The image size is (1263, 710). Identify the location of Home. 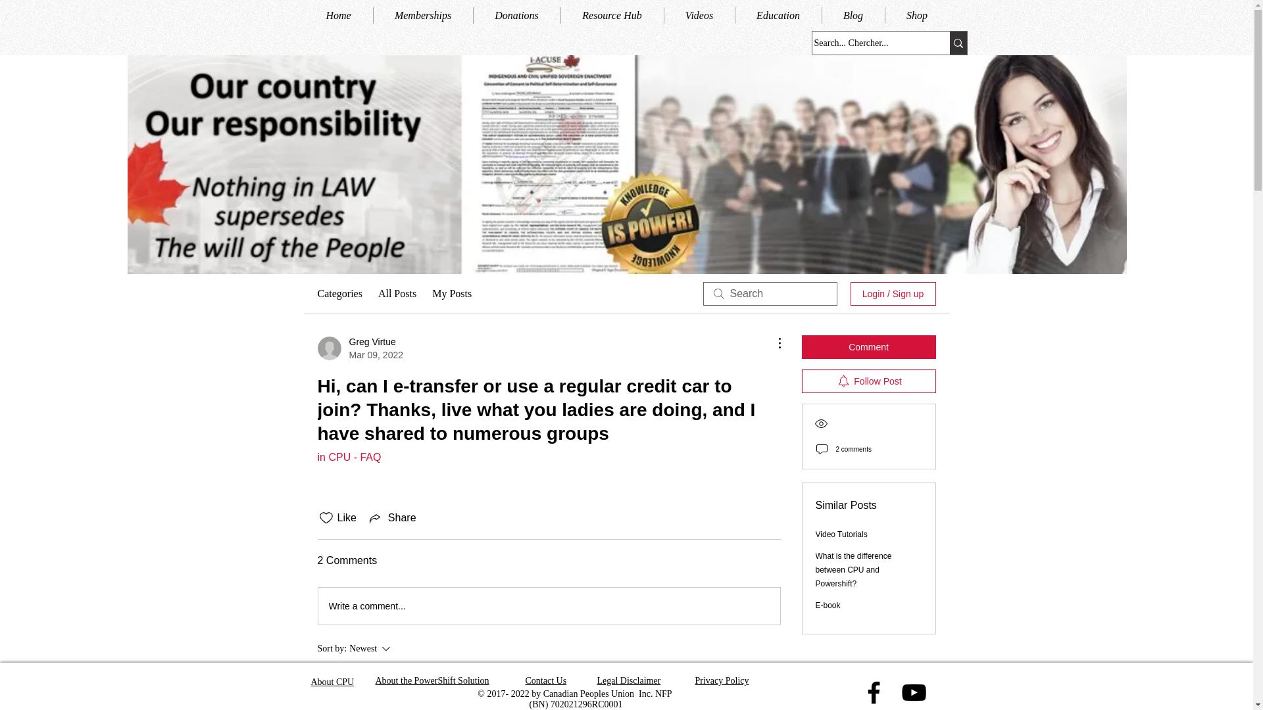
(338, 14).